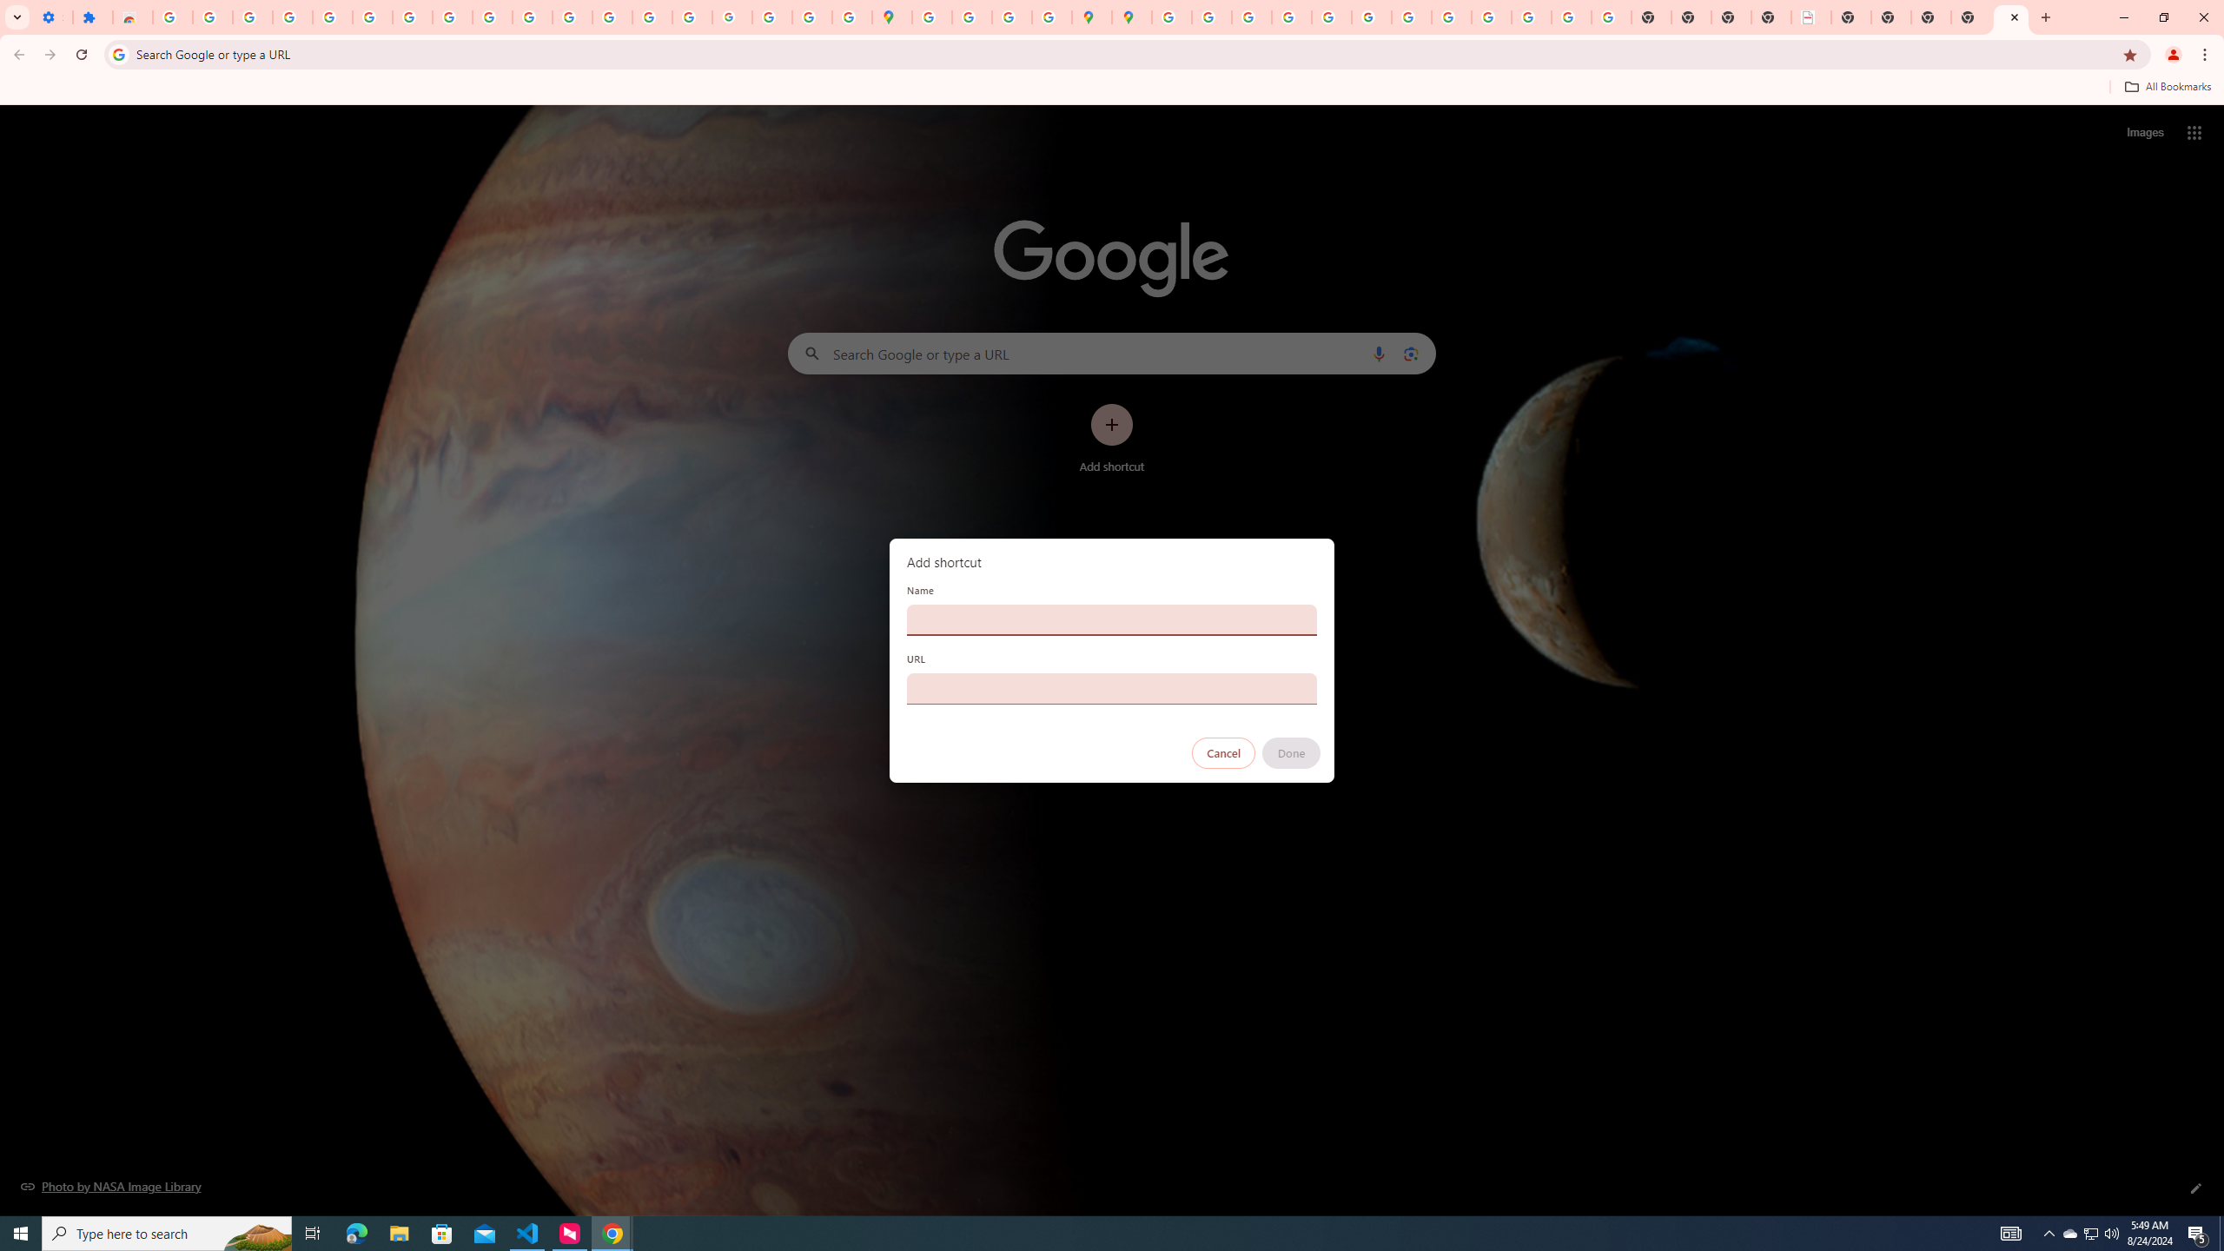 The image size is (2224, 1251). I want to click on New Tab, so click(1971, 17).